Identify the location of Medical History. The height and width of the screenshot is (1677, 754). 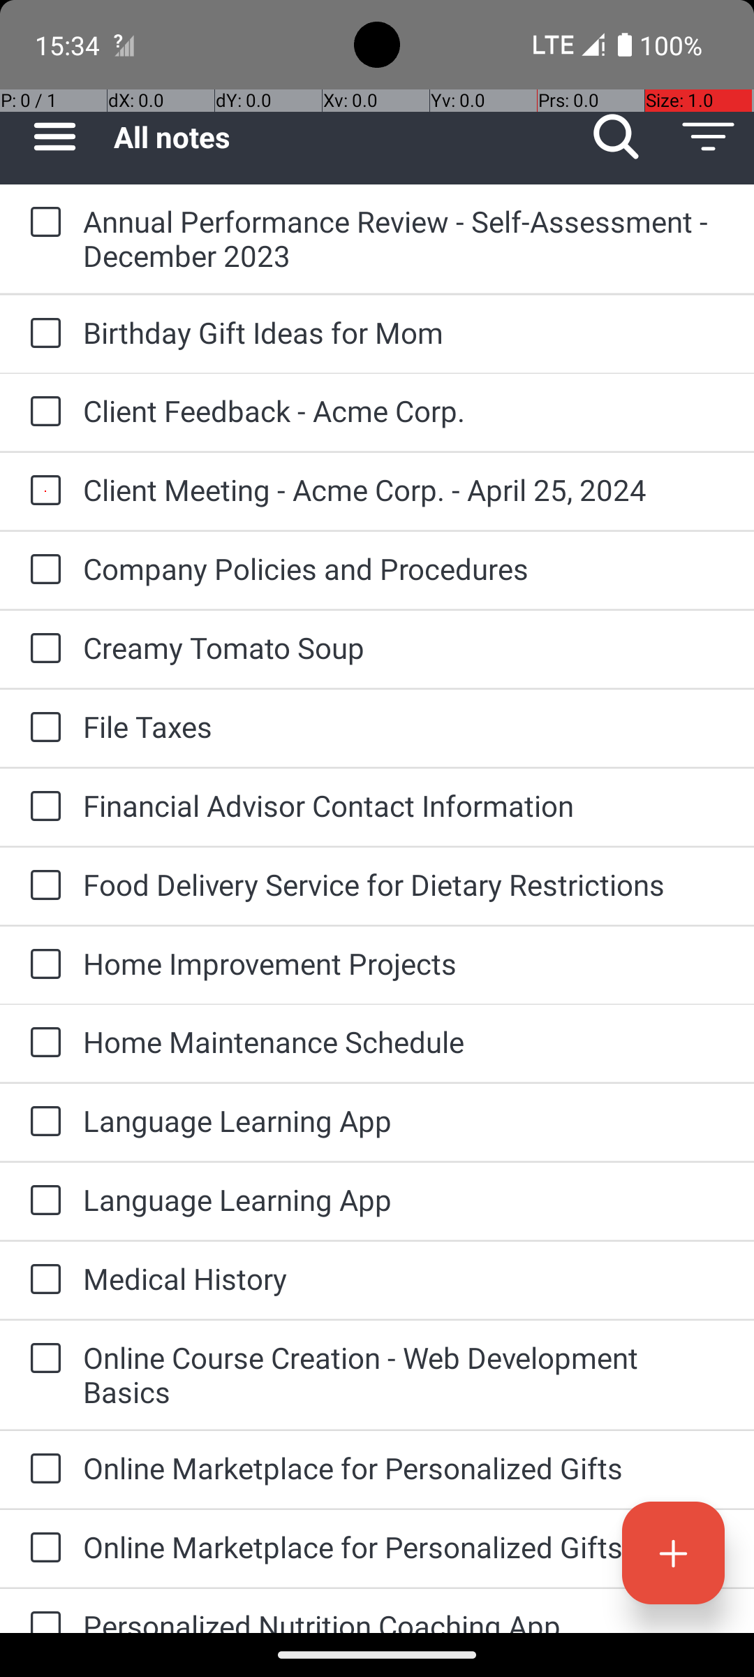
(405, 1279).